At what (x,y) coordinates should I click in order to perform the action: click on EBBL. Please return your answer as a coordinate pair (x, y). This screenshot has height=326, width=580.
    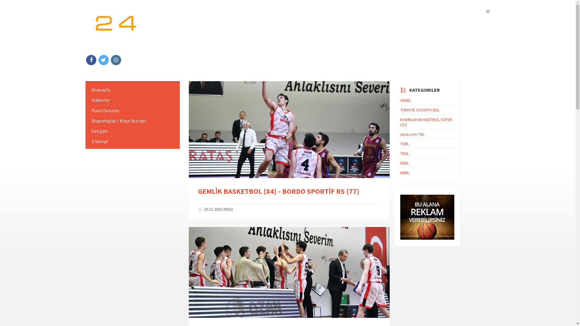
    Looking at the image, I should click on (405, 163).